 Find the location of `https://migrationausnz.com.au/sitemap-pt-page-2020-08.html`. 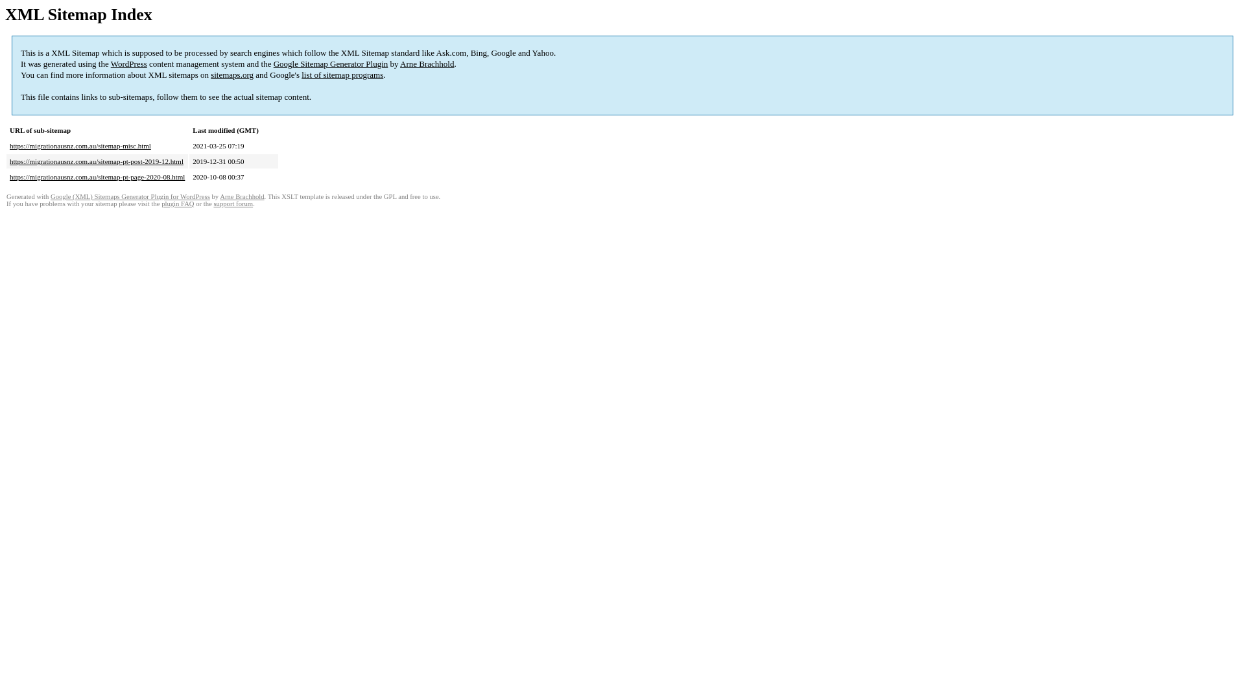

https://migrationausnz.com.au/sitemap-pt-page-2020-08.html is located at coordinates (97, 177).